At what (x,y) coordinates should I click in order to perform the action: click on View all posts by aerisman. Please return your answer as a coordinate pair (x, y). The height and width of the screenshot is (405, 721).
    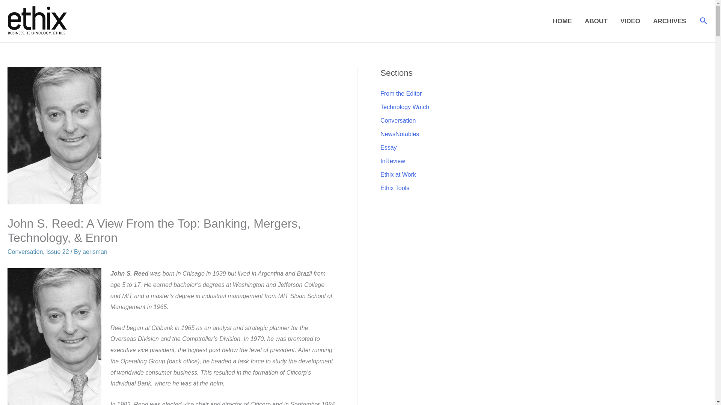
    Looking at the image, I should click on (95, 252).